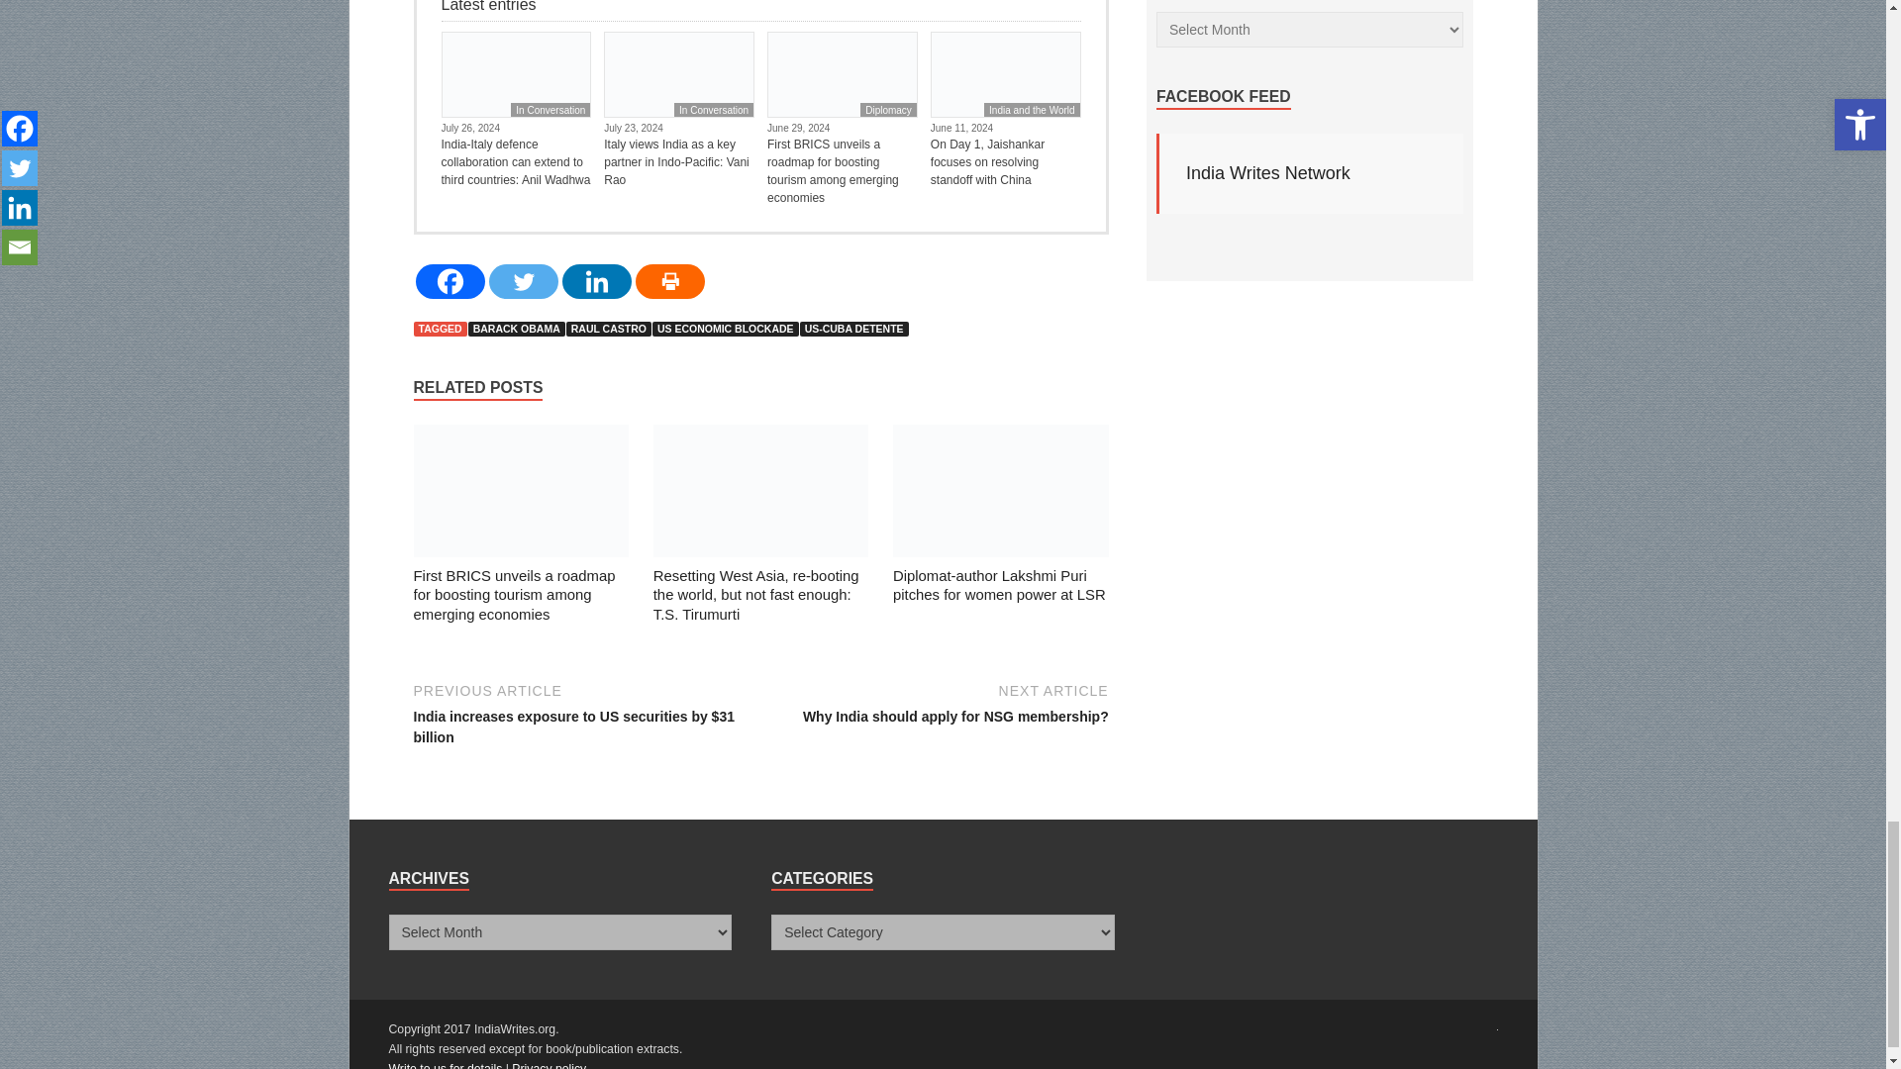  What do you see at coordinates (1000, 585) in the screenshot?
I see `Diplomat-author Lakshmi Puri pitches for women power at LSR` at bounding box center [1000, 585].